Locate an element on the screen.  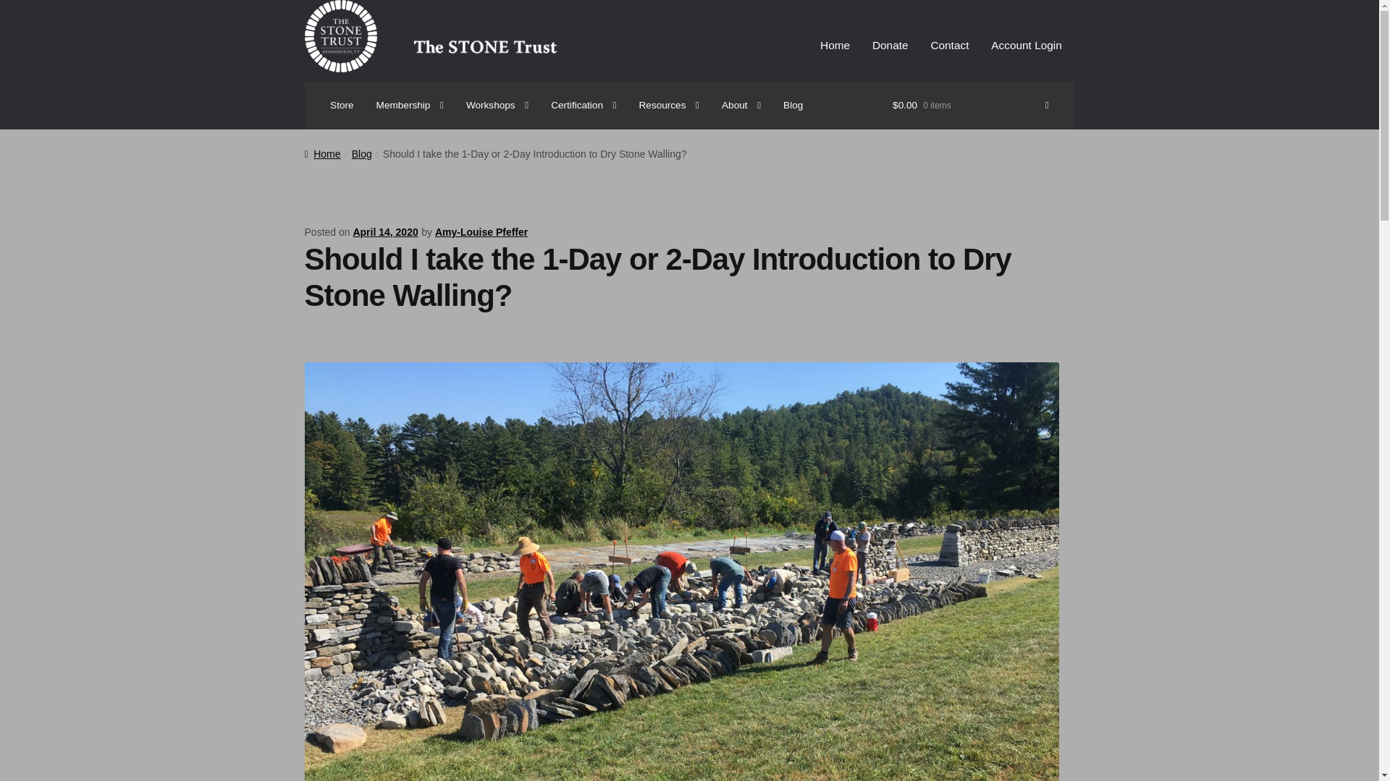
Membership is located at coordinates (410, 105).